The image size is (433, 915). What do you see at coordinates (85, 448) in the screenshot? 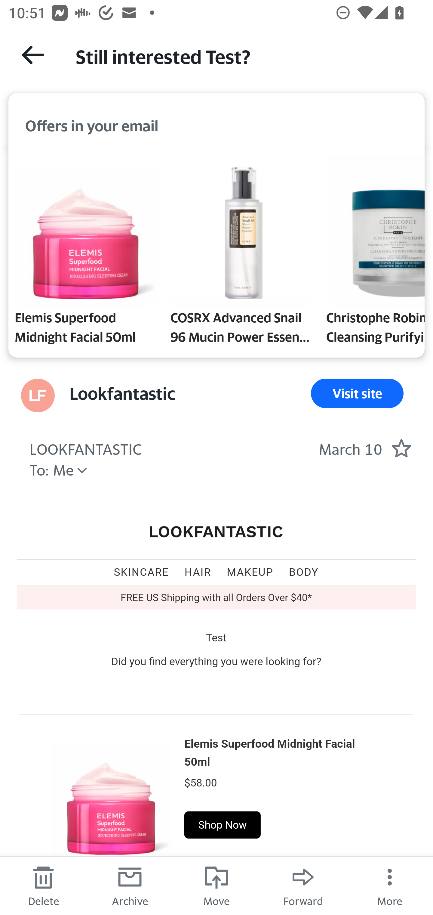
I see `LOOKFANTASTIC Sender LOOKFANTASTIC` at bounding box center [85, 448].